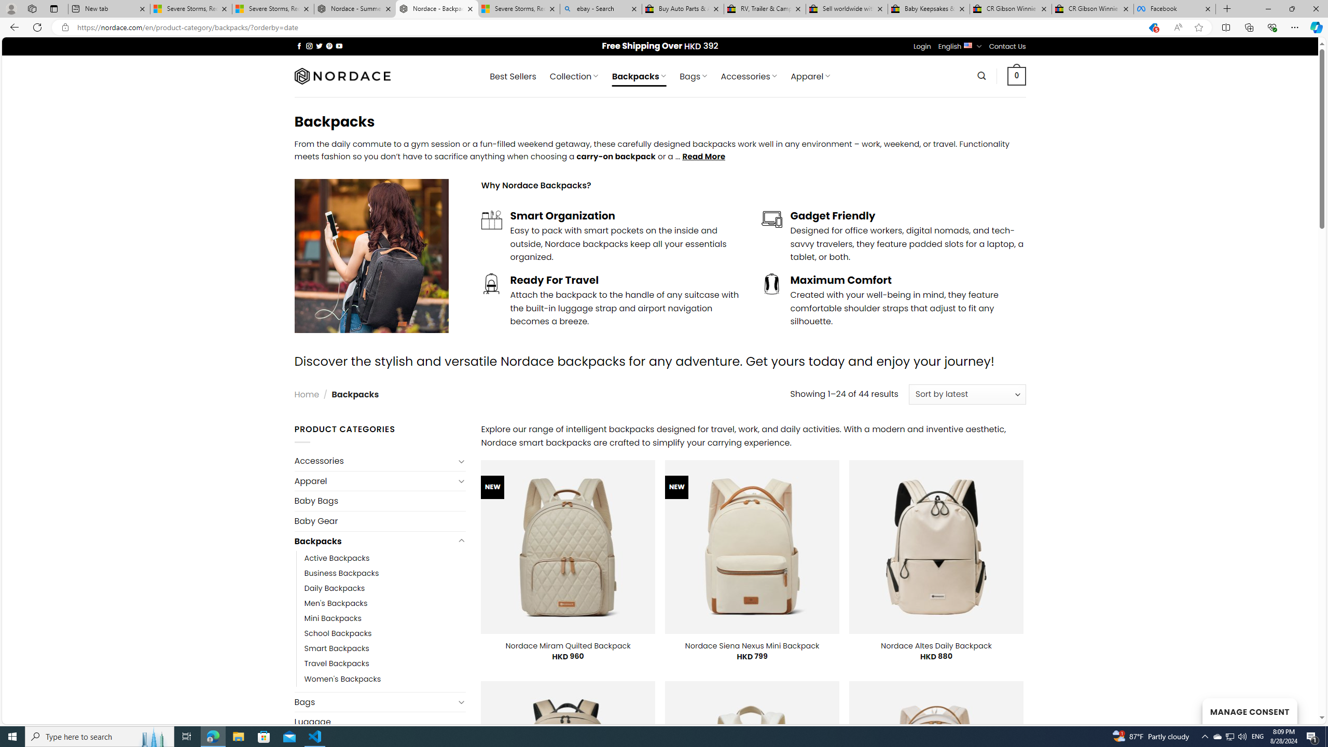  Describe the element at coordinates (342, 679) in the screenshot. I see `Women's Backpacks` at that location.